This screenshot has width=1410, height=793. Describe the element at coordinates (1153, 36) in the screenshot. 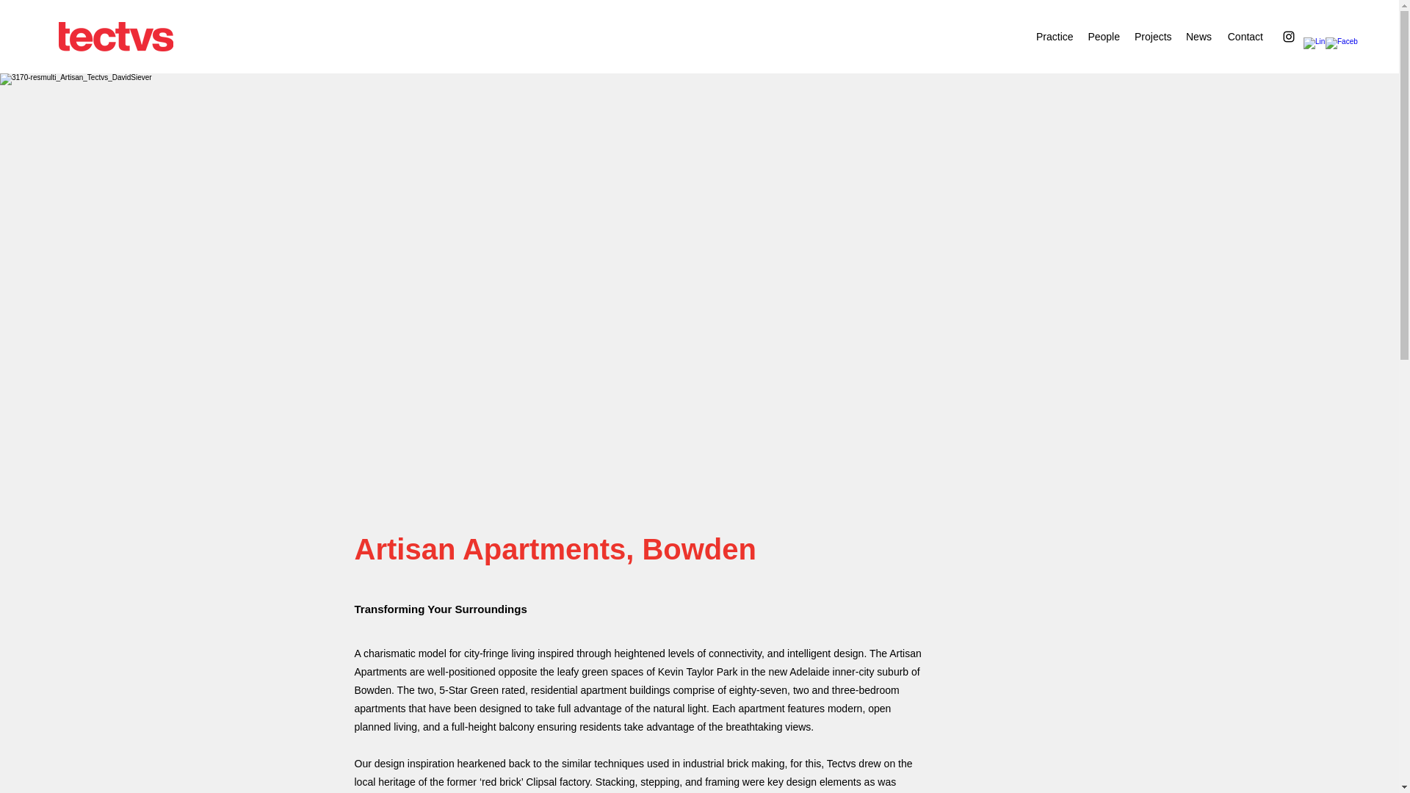

I see `Projects` at that location.